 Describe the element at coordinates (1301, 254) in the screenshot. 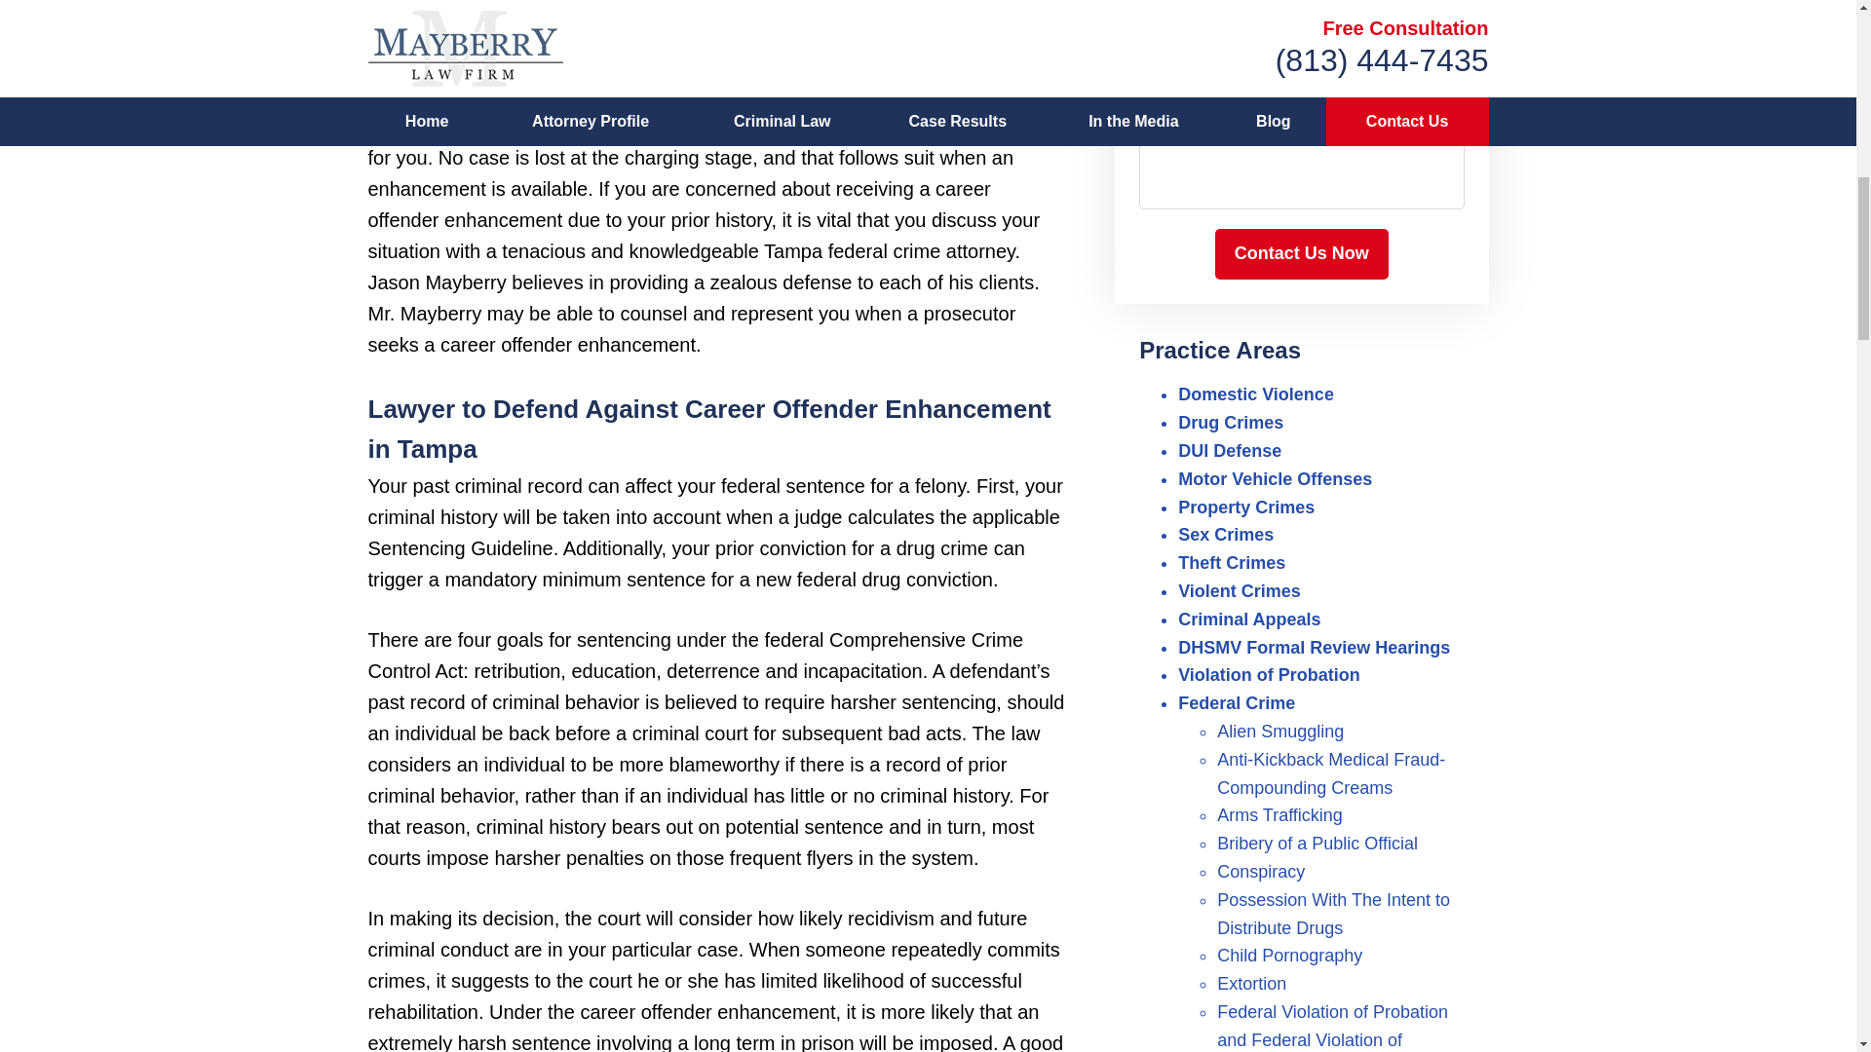

I see `Contact Us Now` at that location.